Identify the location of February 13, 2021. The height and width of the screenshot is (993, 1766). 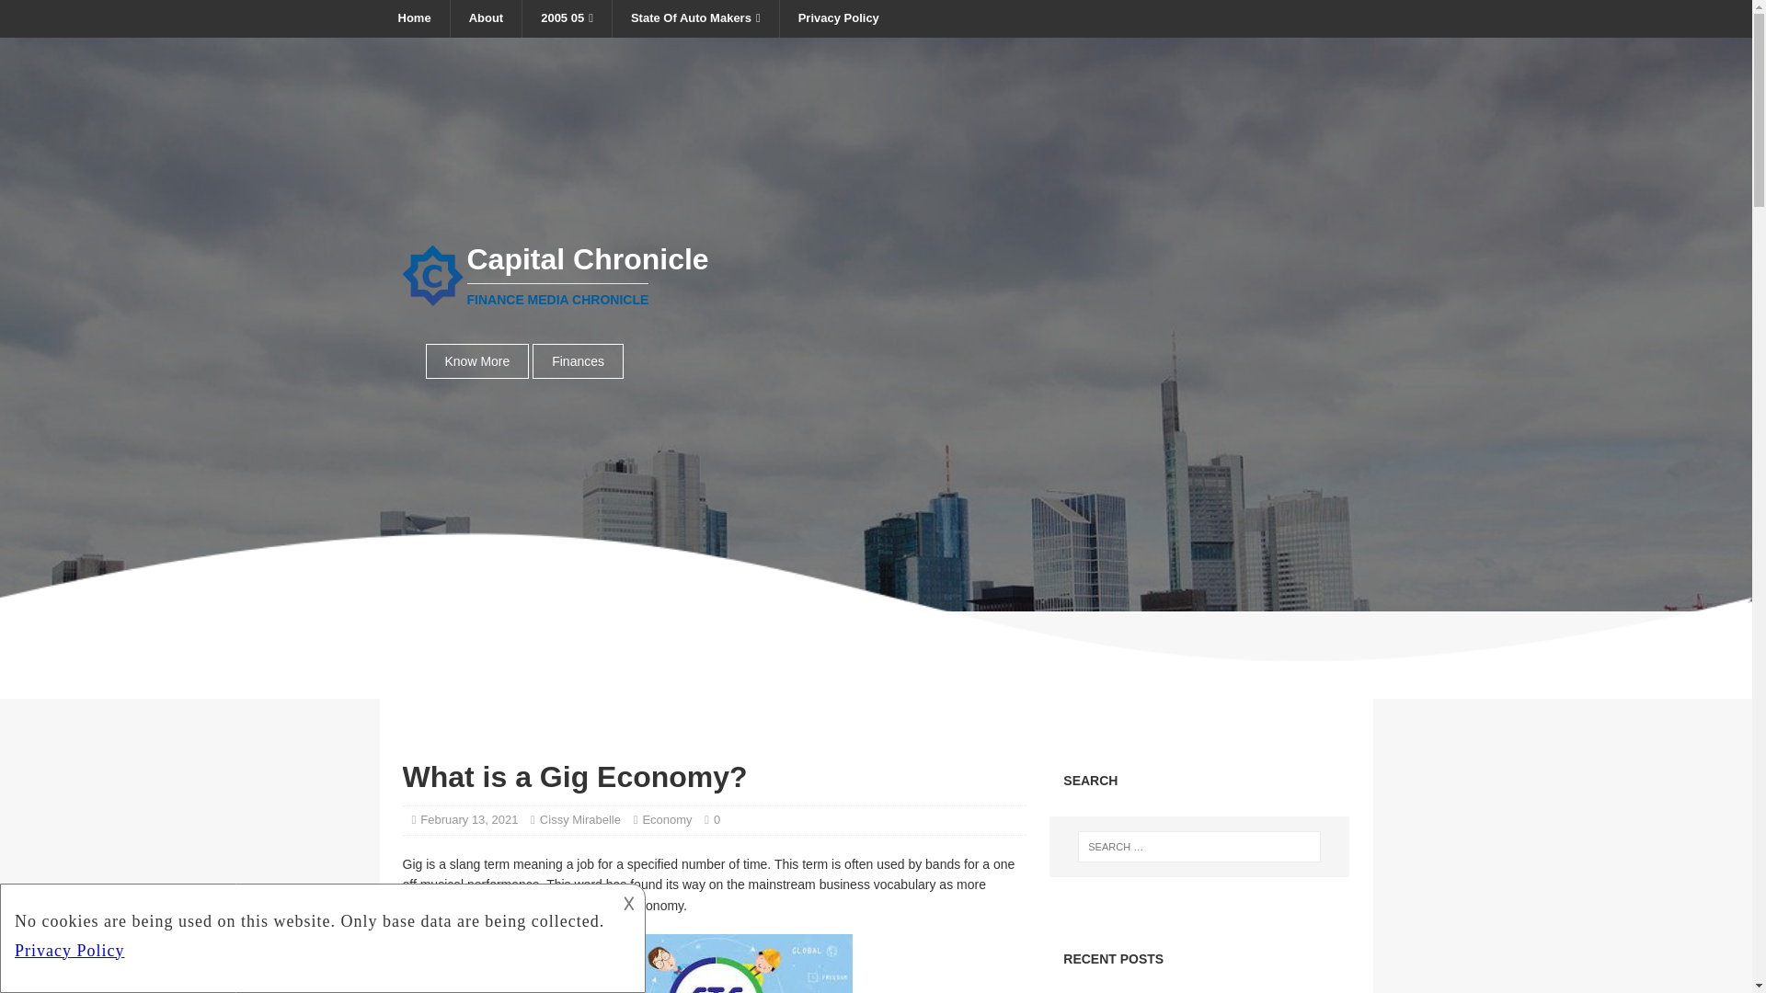
(468, 819).